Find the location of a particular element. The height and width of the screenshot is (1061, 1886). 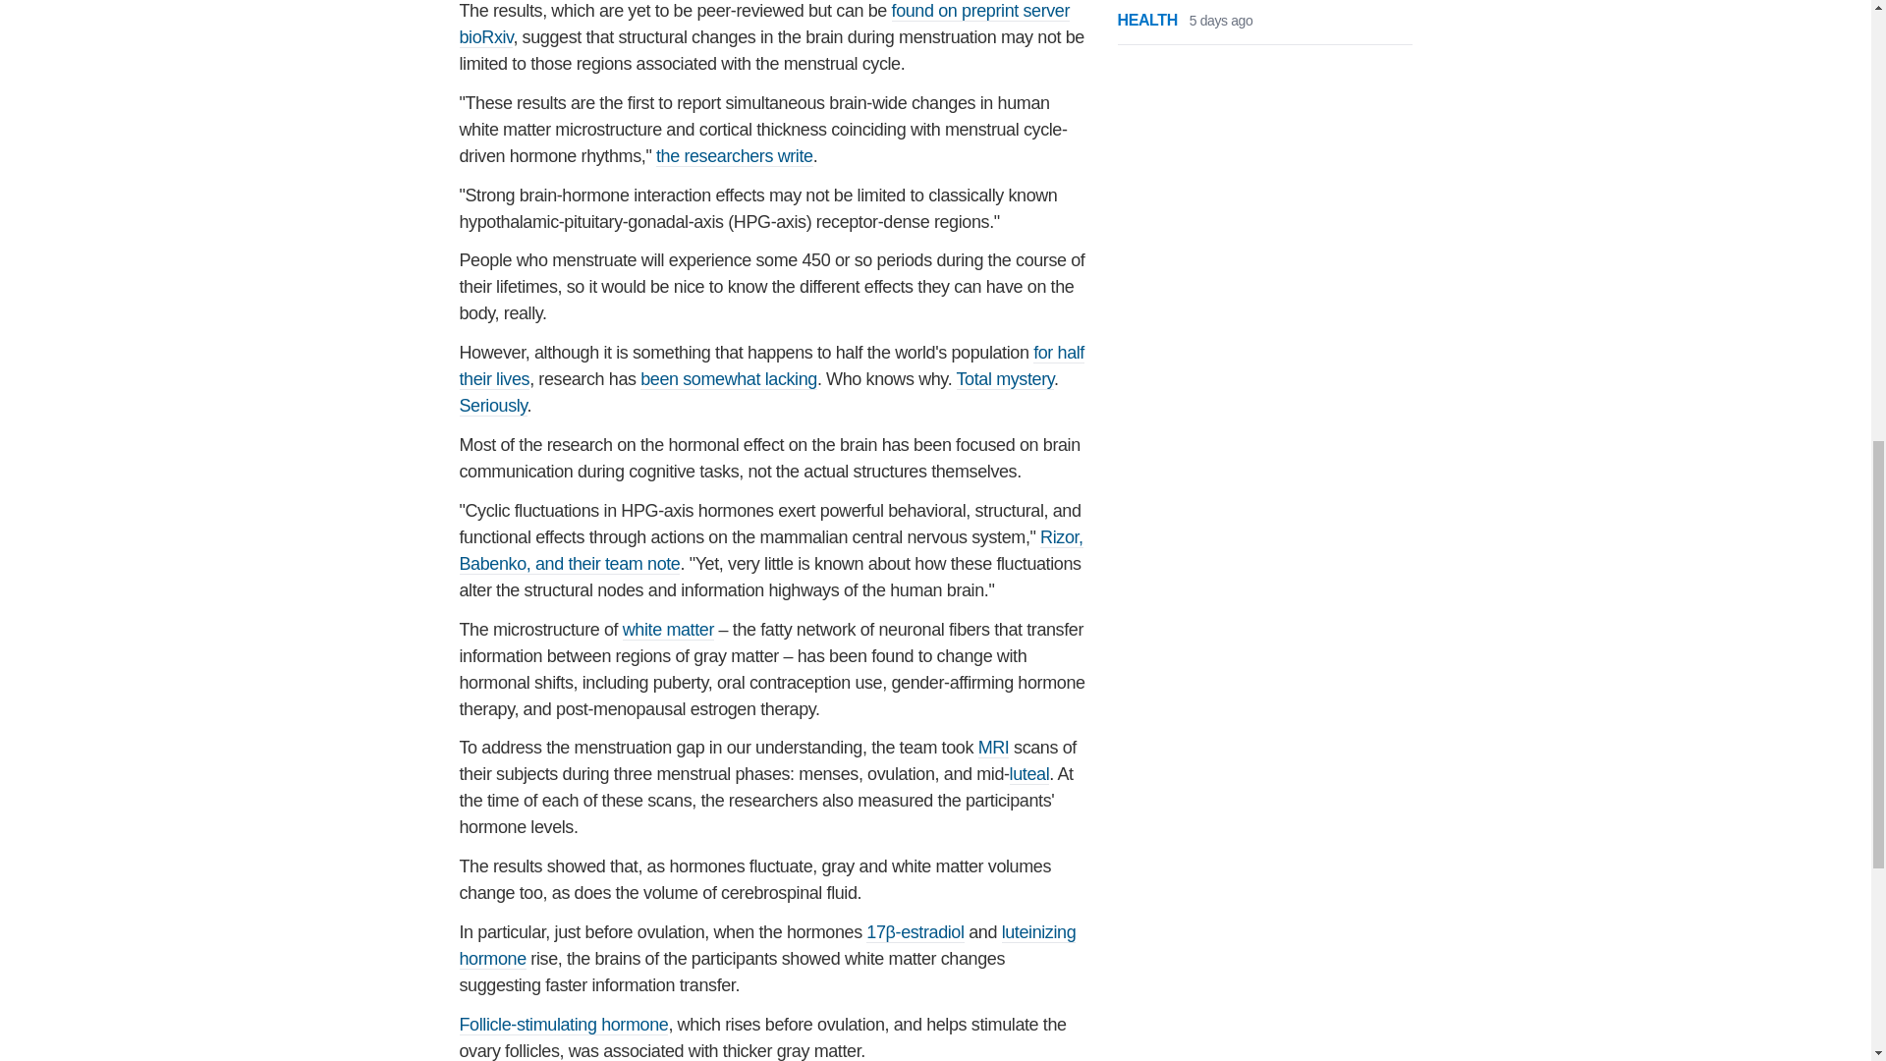

Rizor, Babenko, and their team note is located at coordinates (771, 550).